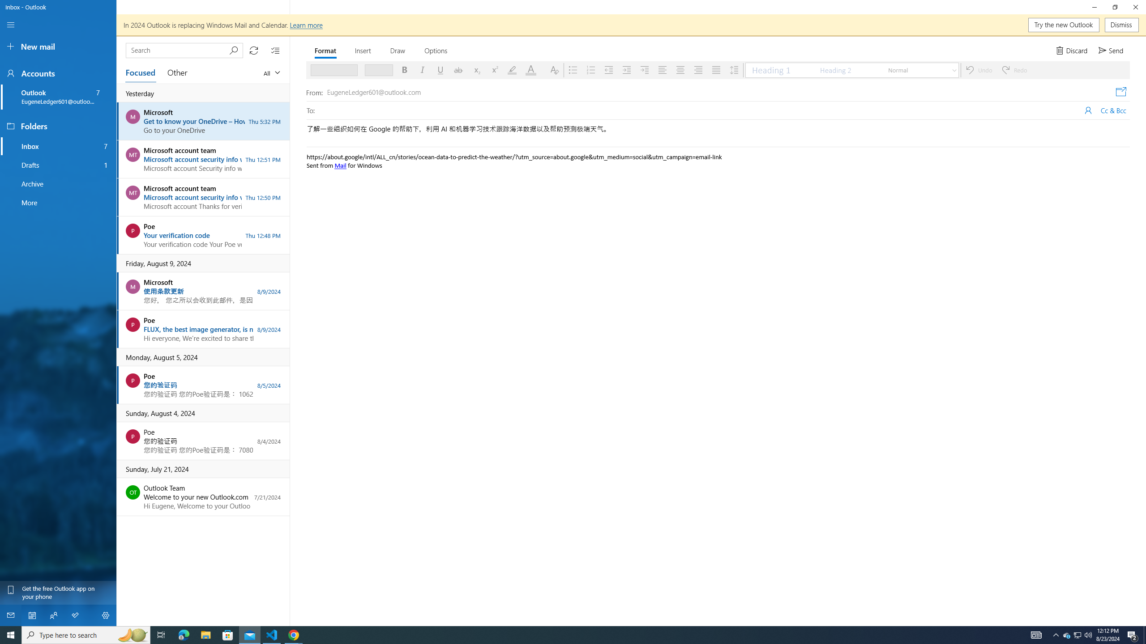 Image resolution: width=1146 pixels, height=644 pixels. What do you see at coordinates (954, 70) in the screenshot?
I see `Styles` at bounding box center [954, 70].